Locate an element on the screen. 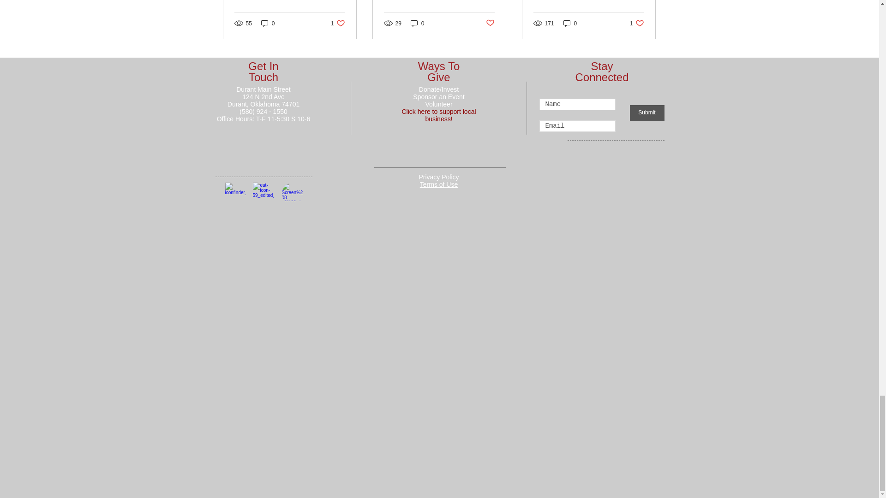  0 is located at coordinates (268, 23).